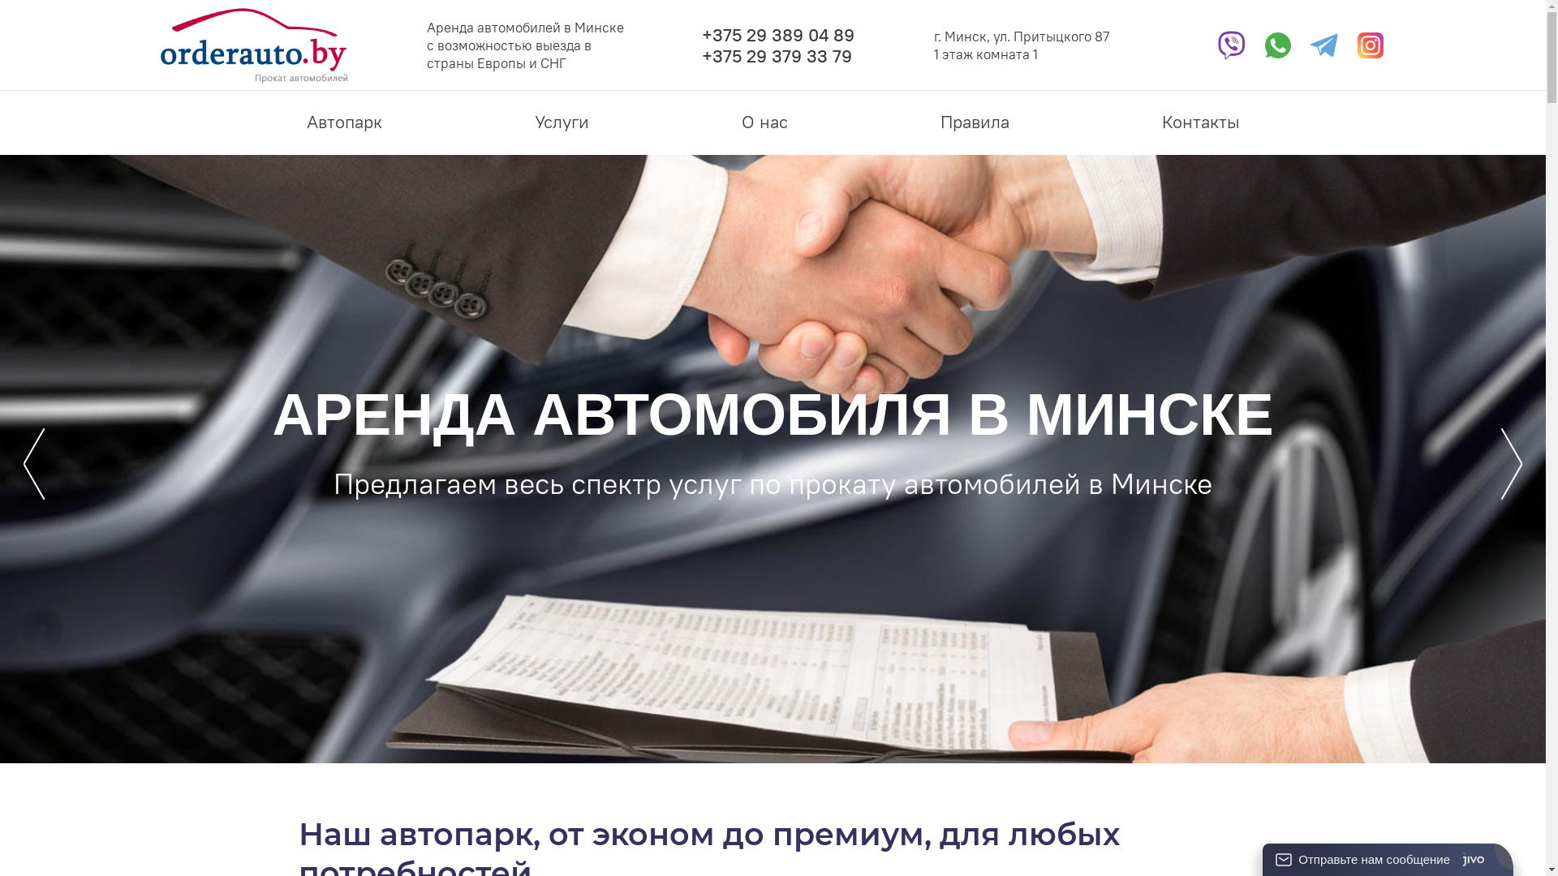  Describe the element at coordinates (1512, 463) in the screenshot. I see `next` at that location.